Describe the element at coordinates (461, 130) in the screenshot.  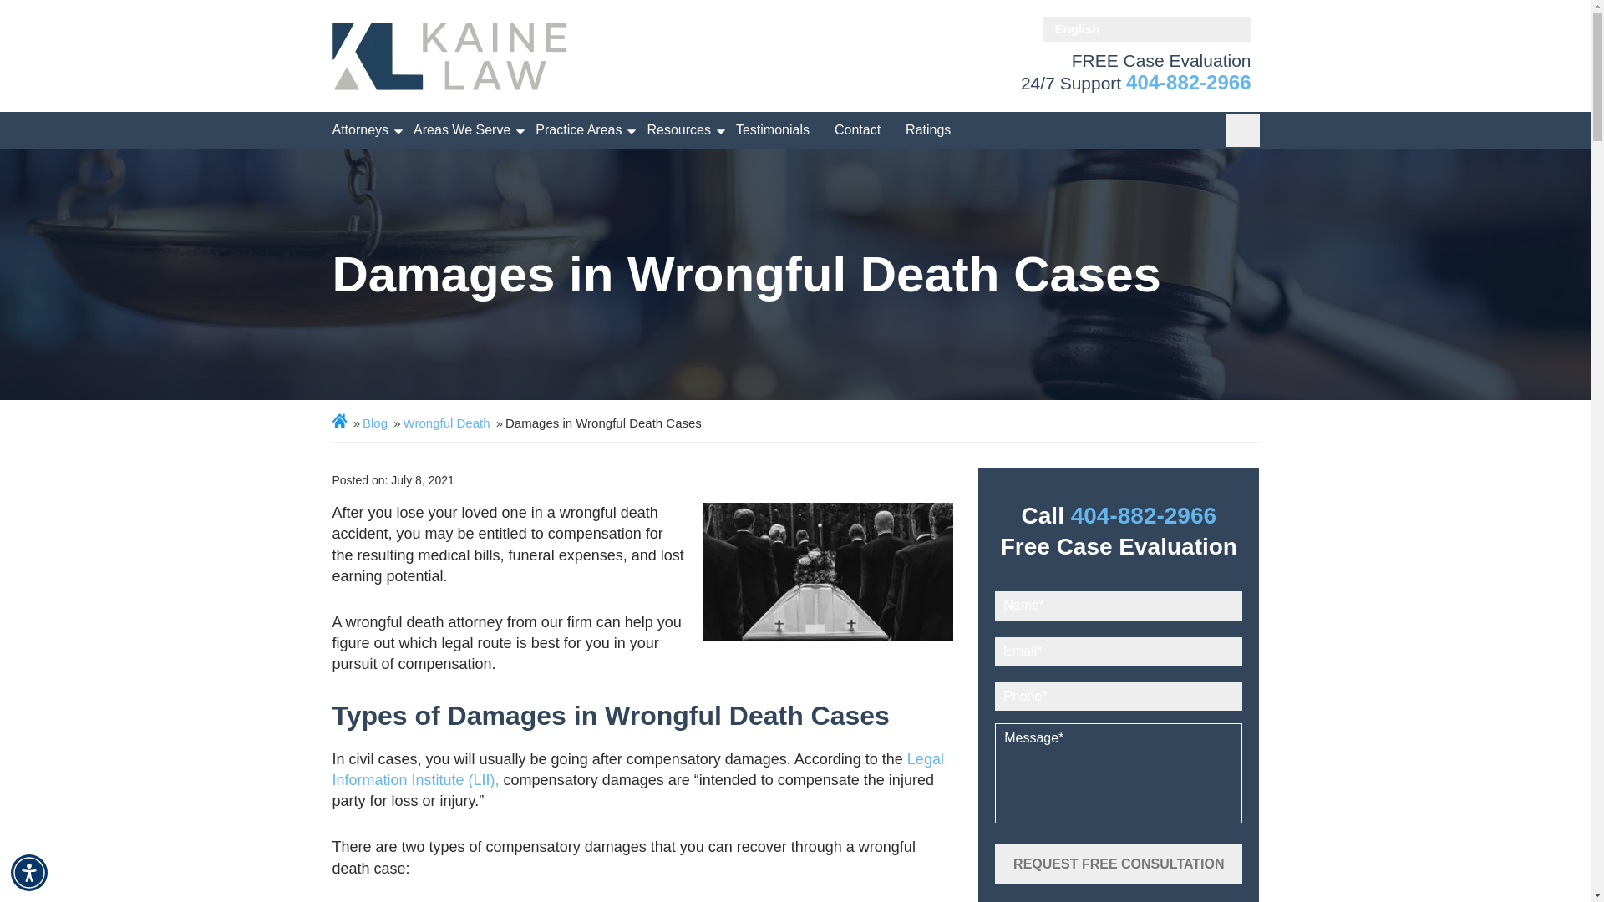
I see `Areas We Serve` at that location.